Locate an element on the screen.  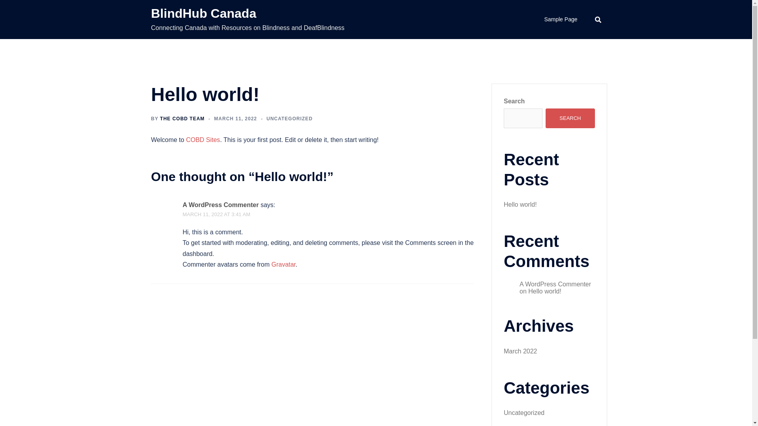
UNCATEGORIZED is located at coordinates (290, 119).